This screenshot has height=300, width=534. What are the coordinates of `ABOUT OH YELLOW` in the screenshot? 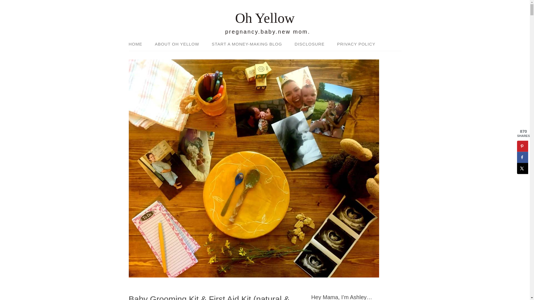 It's located at (177, 44).